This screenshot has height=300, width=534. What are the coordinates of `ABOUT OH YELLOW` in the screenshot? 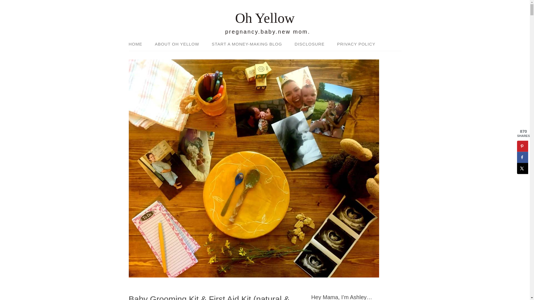 It's located at (177, 44).